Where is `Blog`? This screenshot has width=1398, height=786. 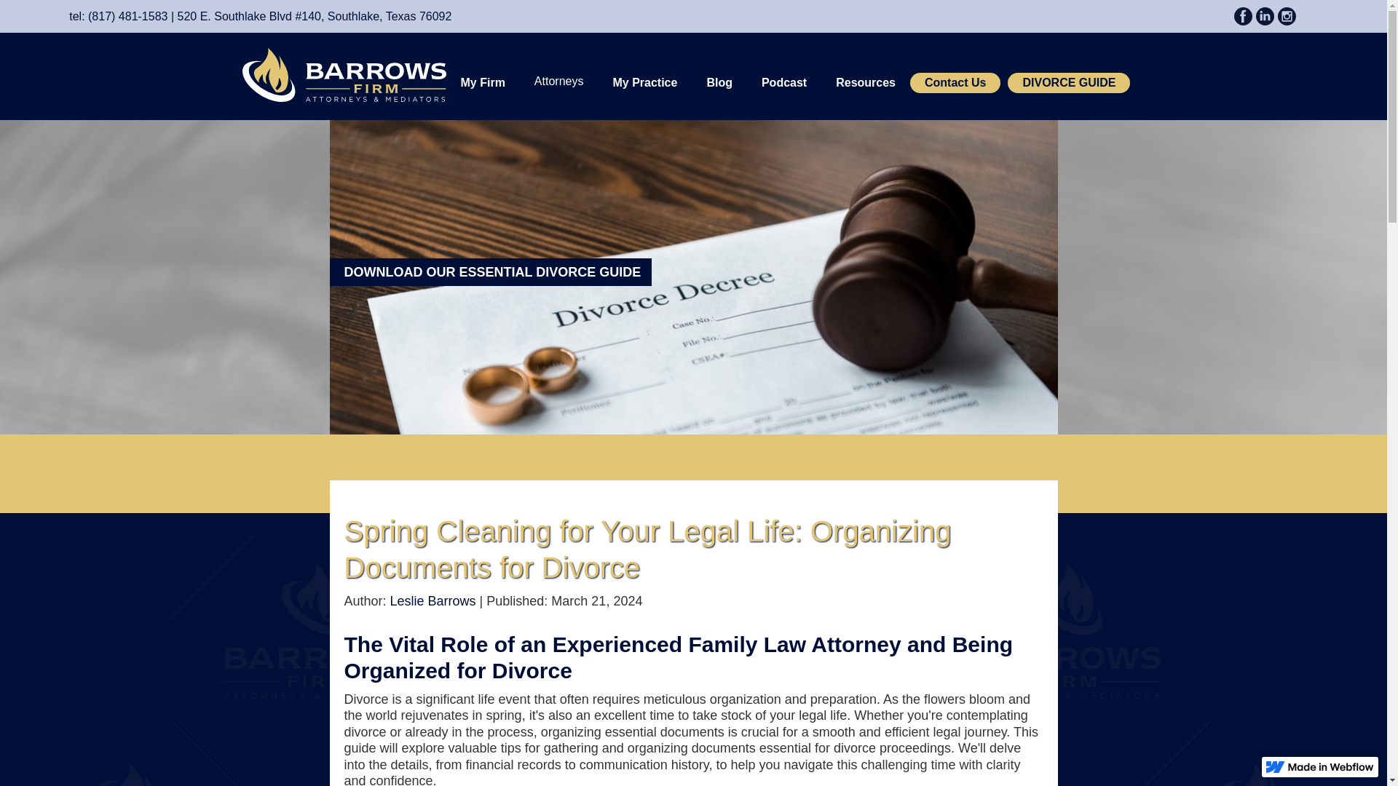
Blog is located at coordinates (719, 83).